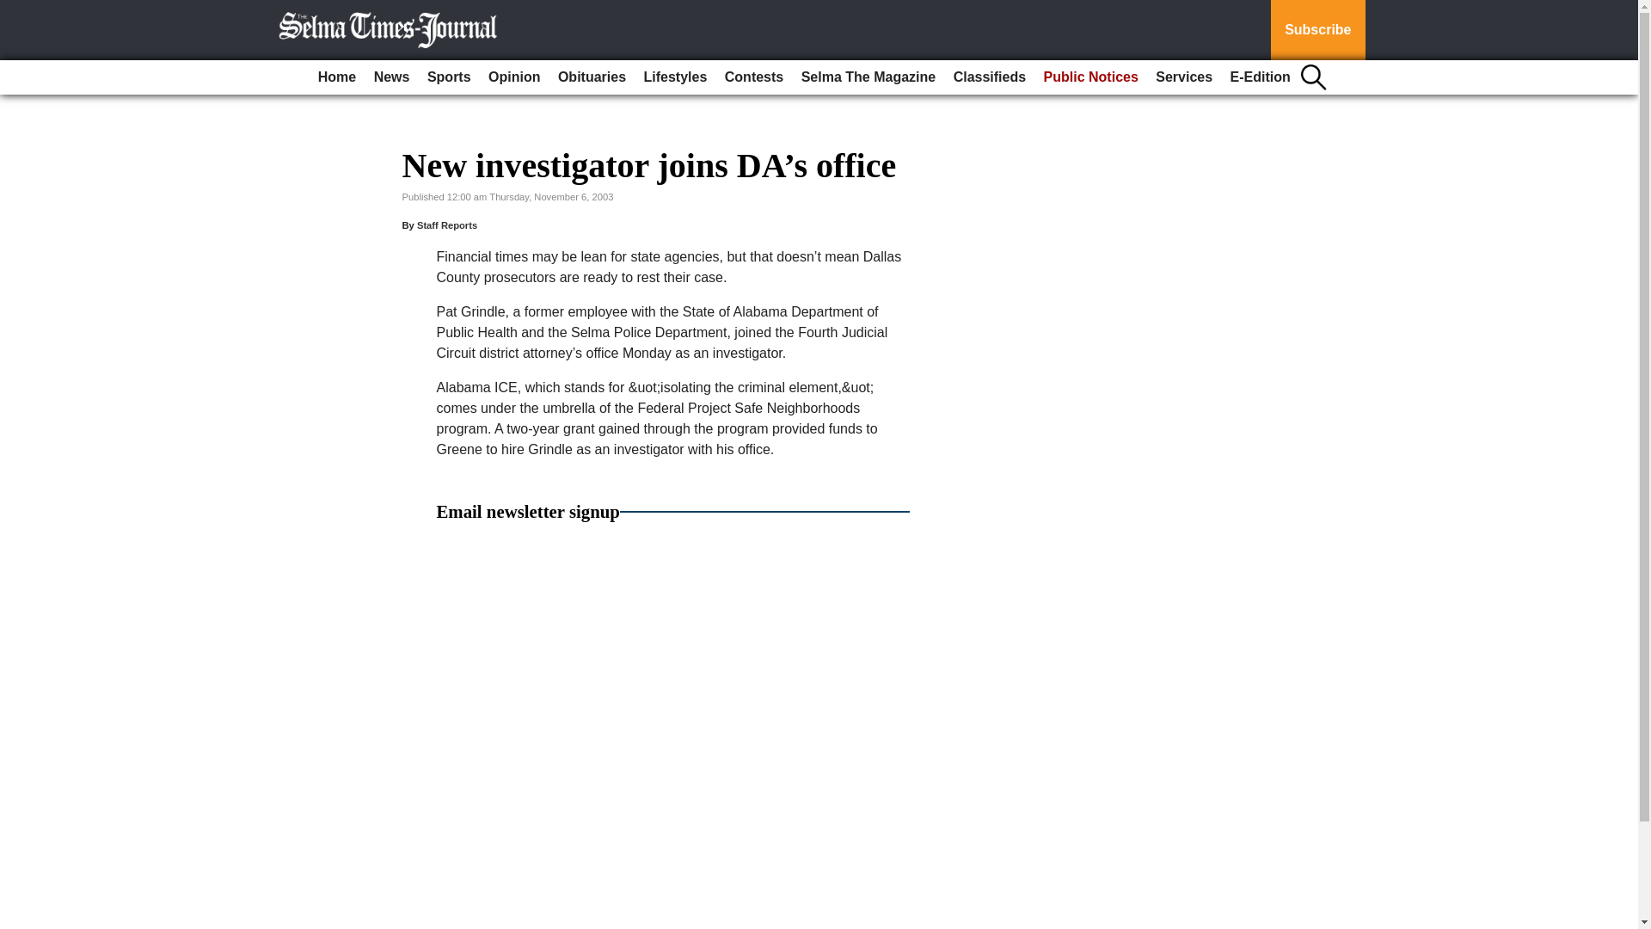  I want to click on Obituaries, so click(592, 77).